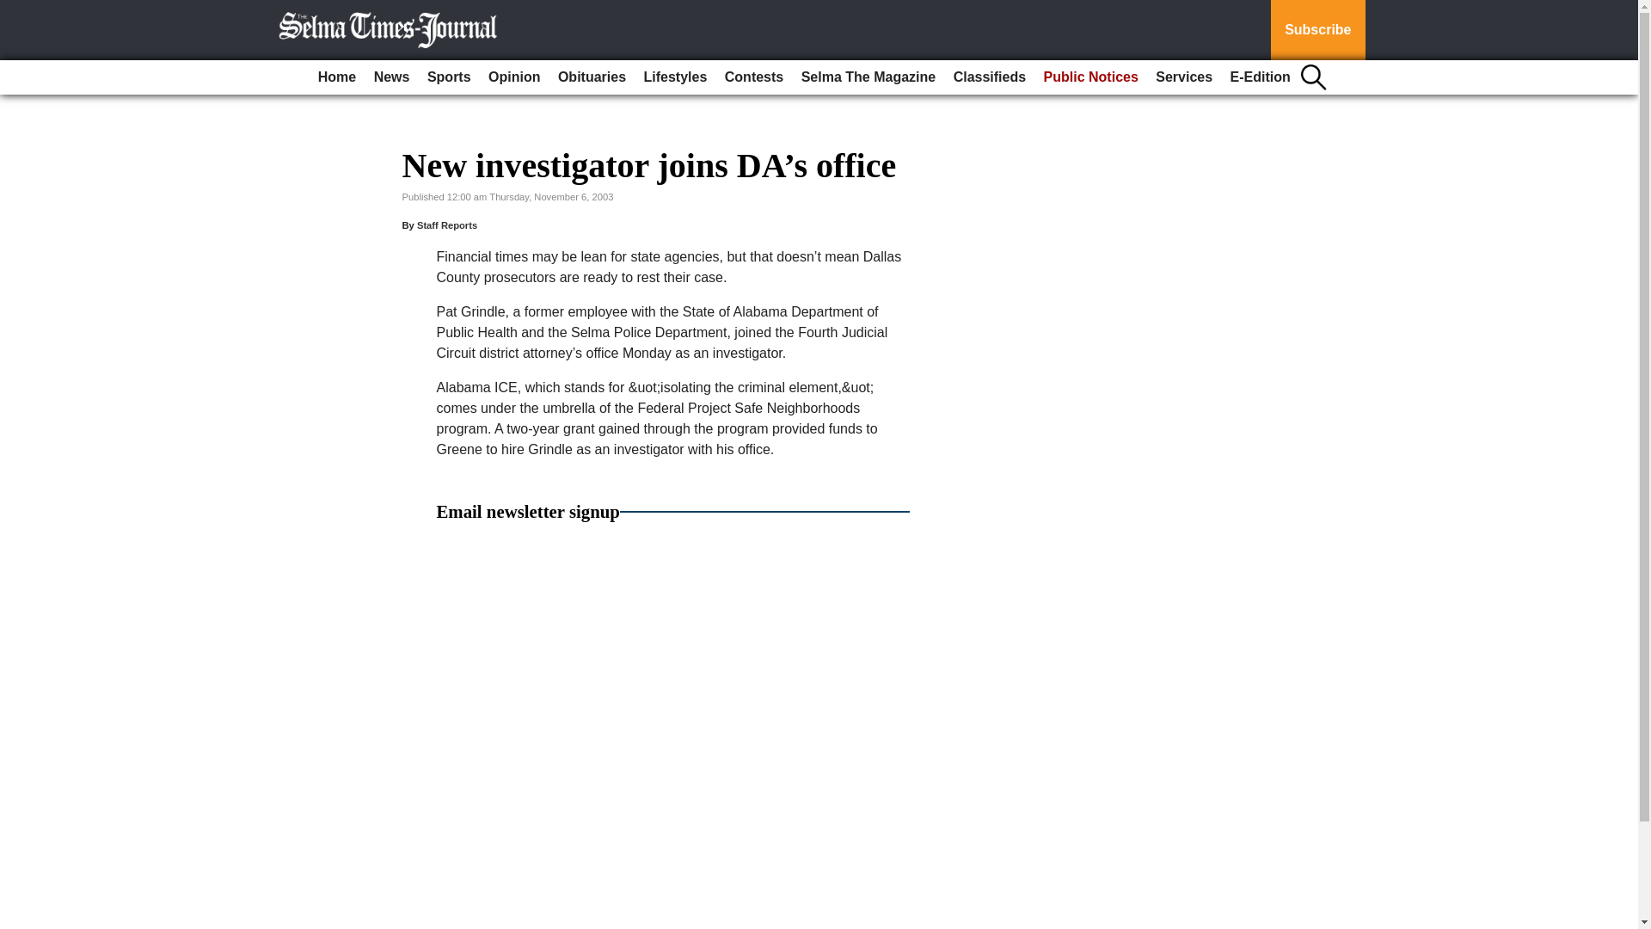  I want to click on Obituaries, so click(592, 77).